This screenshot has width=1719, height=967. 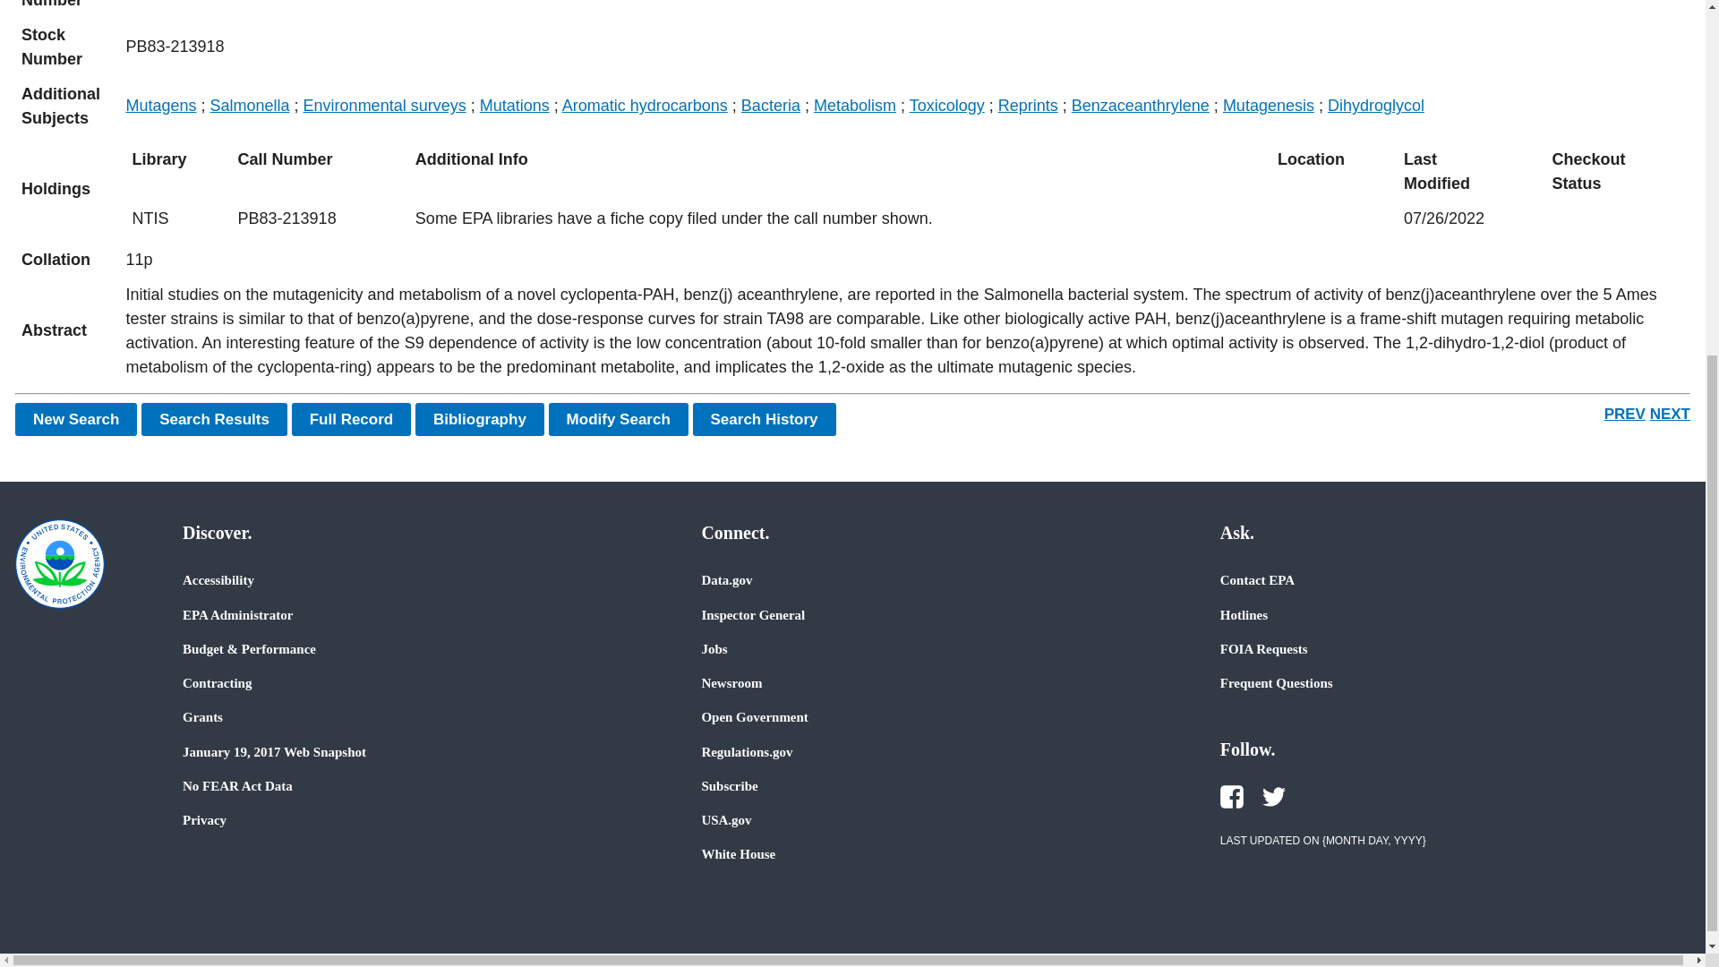 What do you see at coordinates (645, 106) in the screenshot?
I see `Aromatic hydrocarbons` at bounding box center [645, 106].